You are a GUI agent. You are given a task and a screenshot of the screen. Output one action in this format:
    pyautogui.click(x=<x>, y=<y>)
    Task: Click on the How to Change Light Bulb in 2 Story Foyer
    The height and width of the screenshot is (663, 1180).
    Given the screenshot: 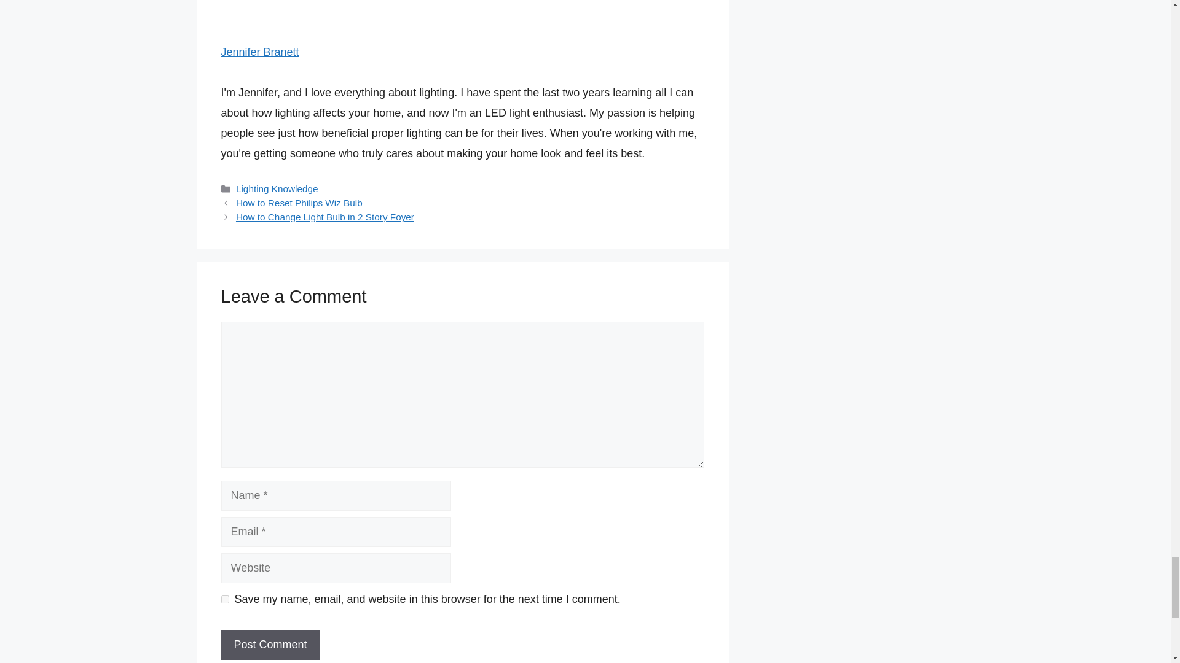 What is the action you would take?
    pyautogui.click(x=324, y=216)
    